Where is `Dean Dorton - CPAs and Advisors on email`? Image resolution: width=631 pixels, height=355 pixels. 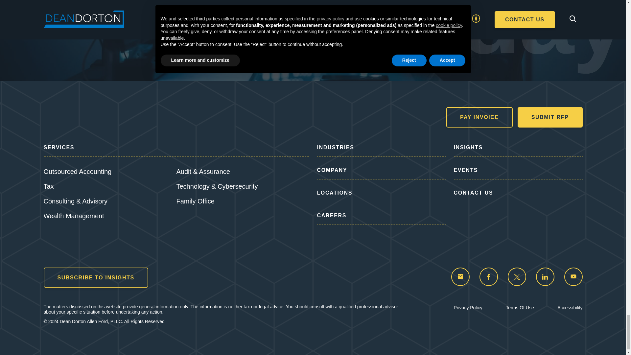 Dean Dorton - CPAs and Advisors on email is located at coordinates (460, 277).